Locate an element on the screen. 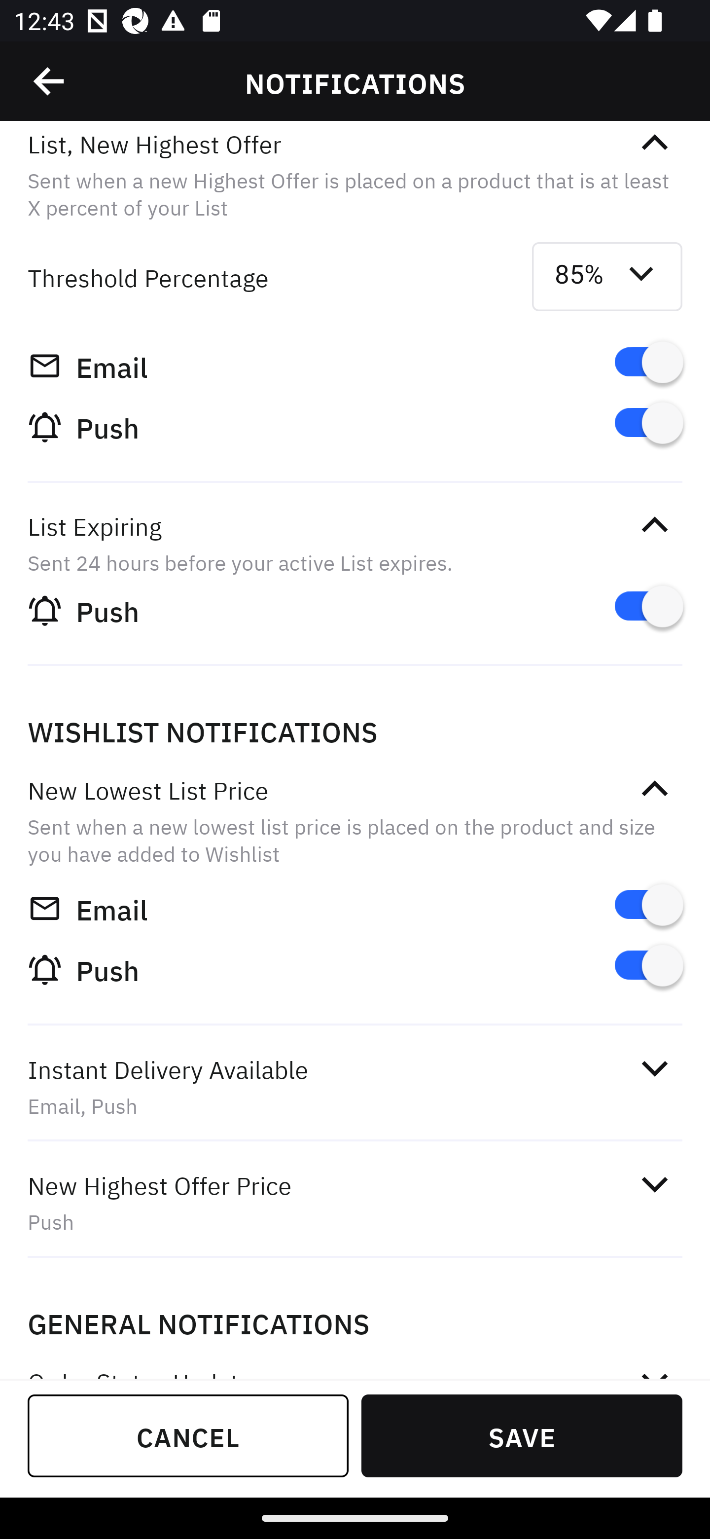 The height and width of the screenshot is (1539, 710). SAVE is located at coordinates (522, 1435).